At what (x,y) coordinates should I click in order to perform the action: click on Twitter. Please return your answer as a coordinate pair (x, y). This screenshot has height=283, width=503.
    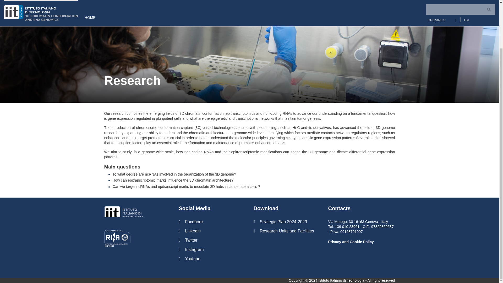
    Looking at the image, I should click on (212, 240).